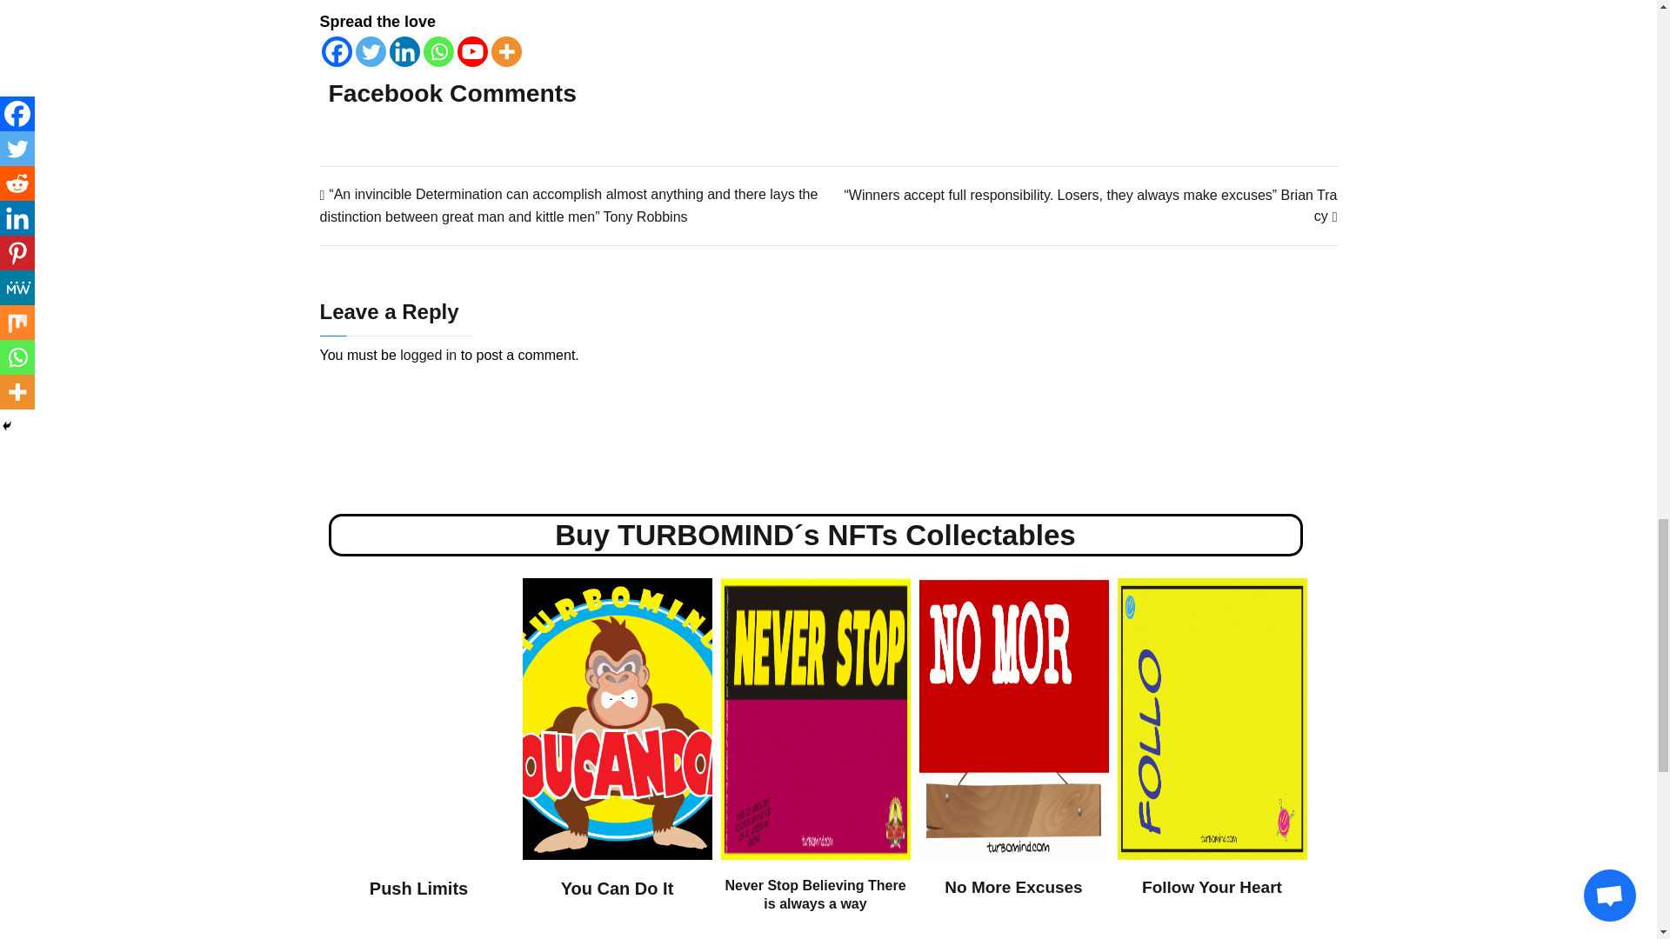 The height and width of the screenshot is (939, 1670). Describe the element at coordinates (506, 51) in the screenshot. I see `More` at that location.